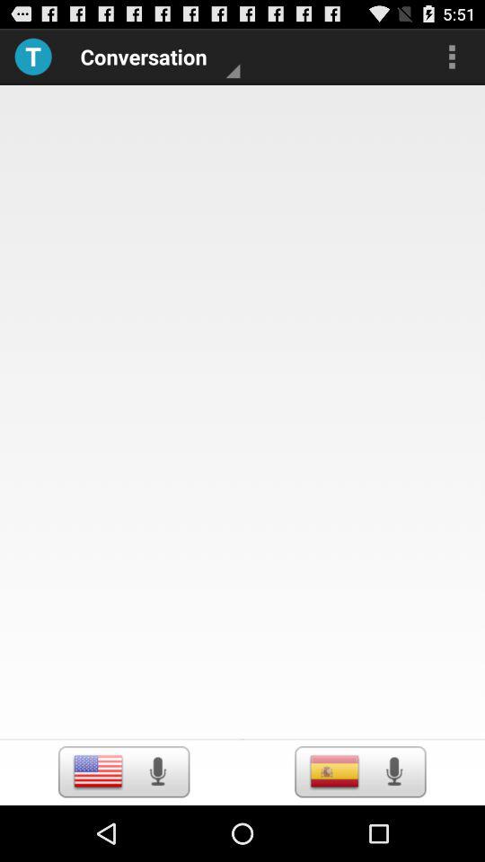 This screenshot has width=485, height=862. What do you see at coordinates (393, 771) in the screenshot?
I see `go to the sound option` at bounding box center [393, 771].